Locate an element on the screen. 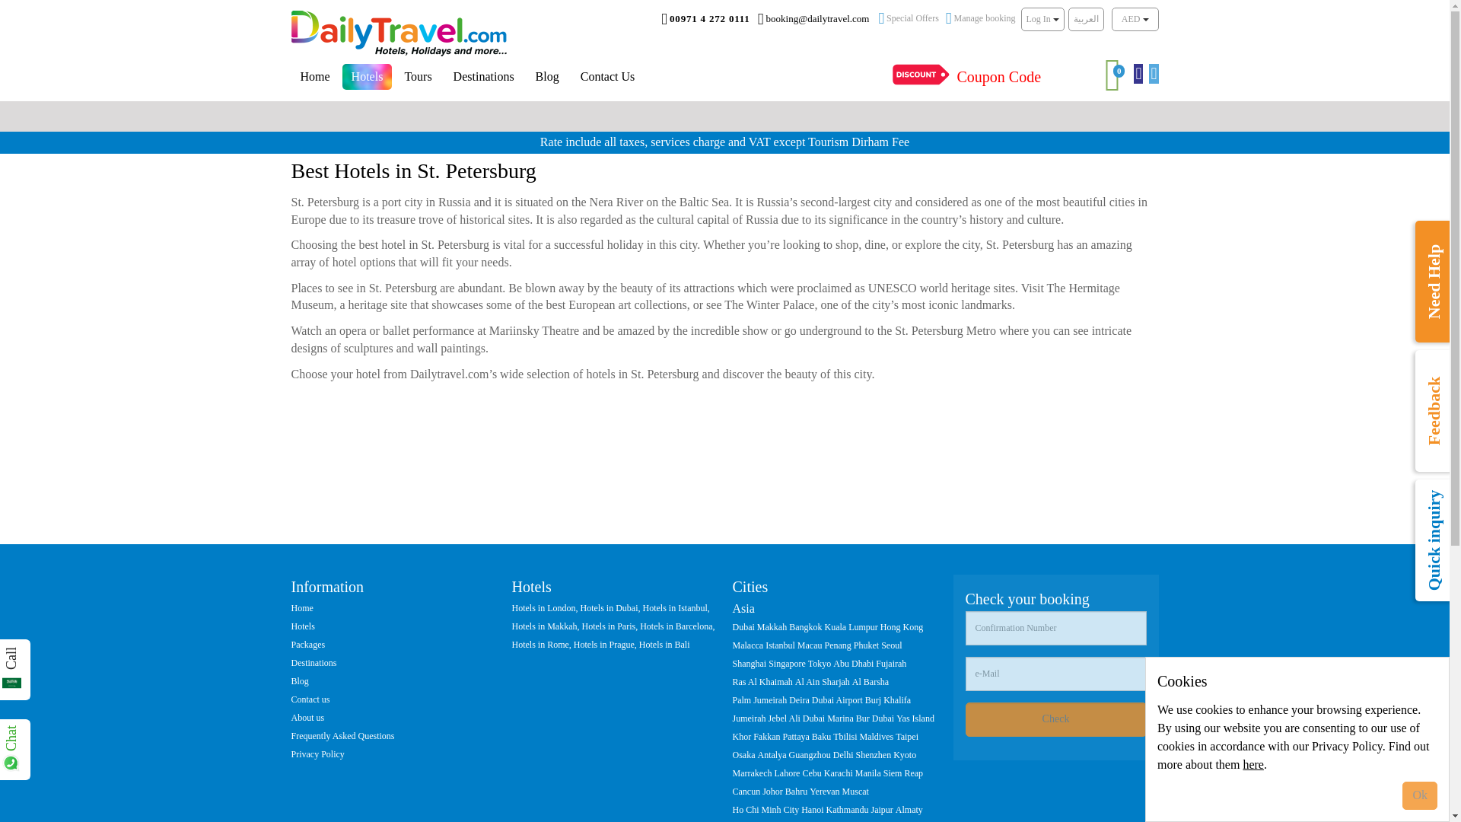  Home is located at coordinates (483, 76).